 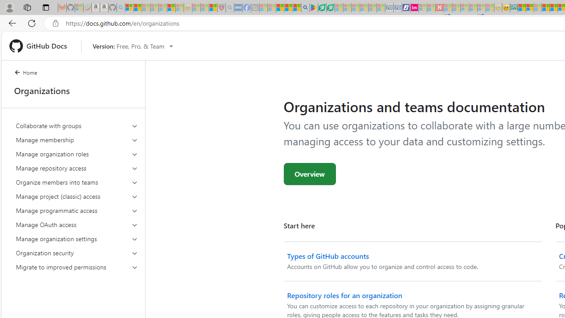 I want to click on Manage repository access, so click(x=77, y=168).